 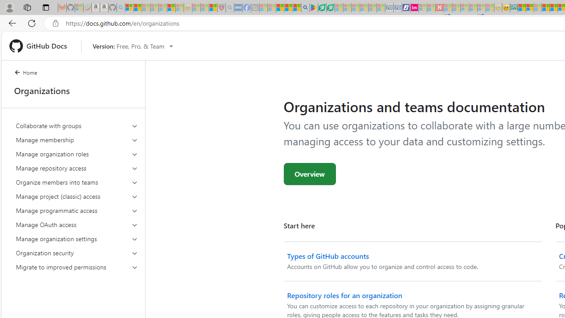 I want to click on Manage repository access, so click(x=77, y=168).